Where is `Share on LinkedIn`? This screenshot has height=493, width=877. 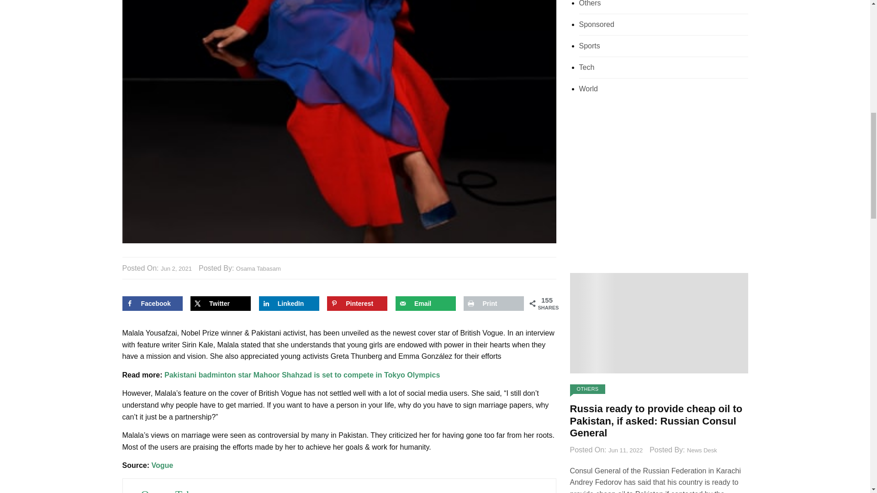
Share on LinkedIn is located at coordinates (289, 304).